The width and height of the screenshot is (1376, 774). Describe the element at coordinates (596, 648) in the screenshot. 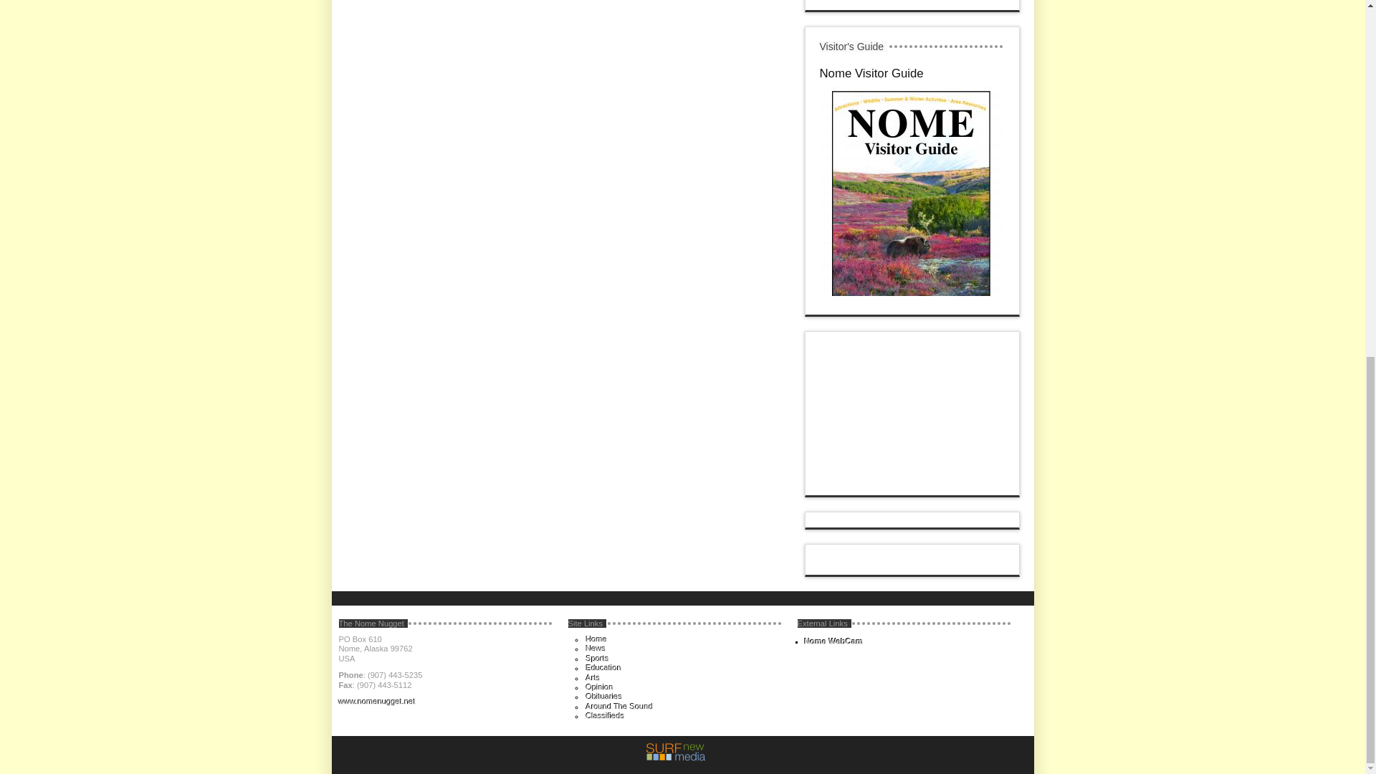

I see `News` at that location.